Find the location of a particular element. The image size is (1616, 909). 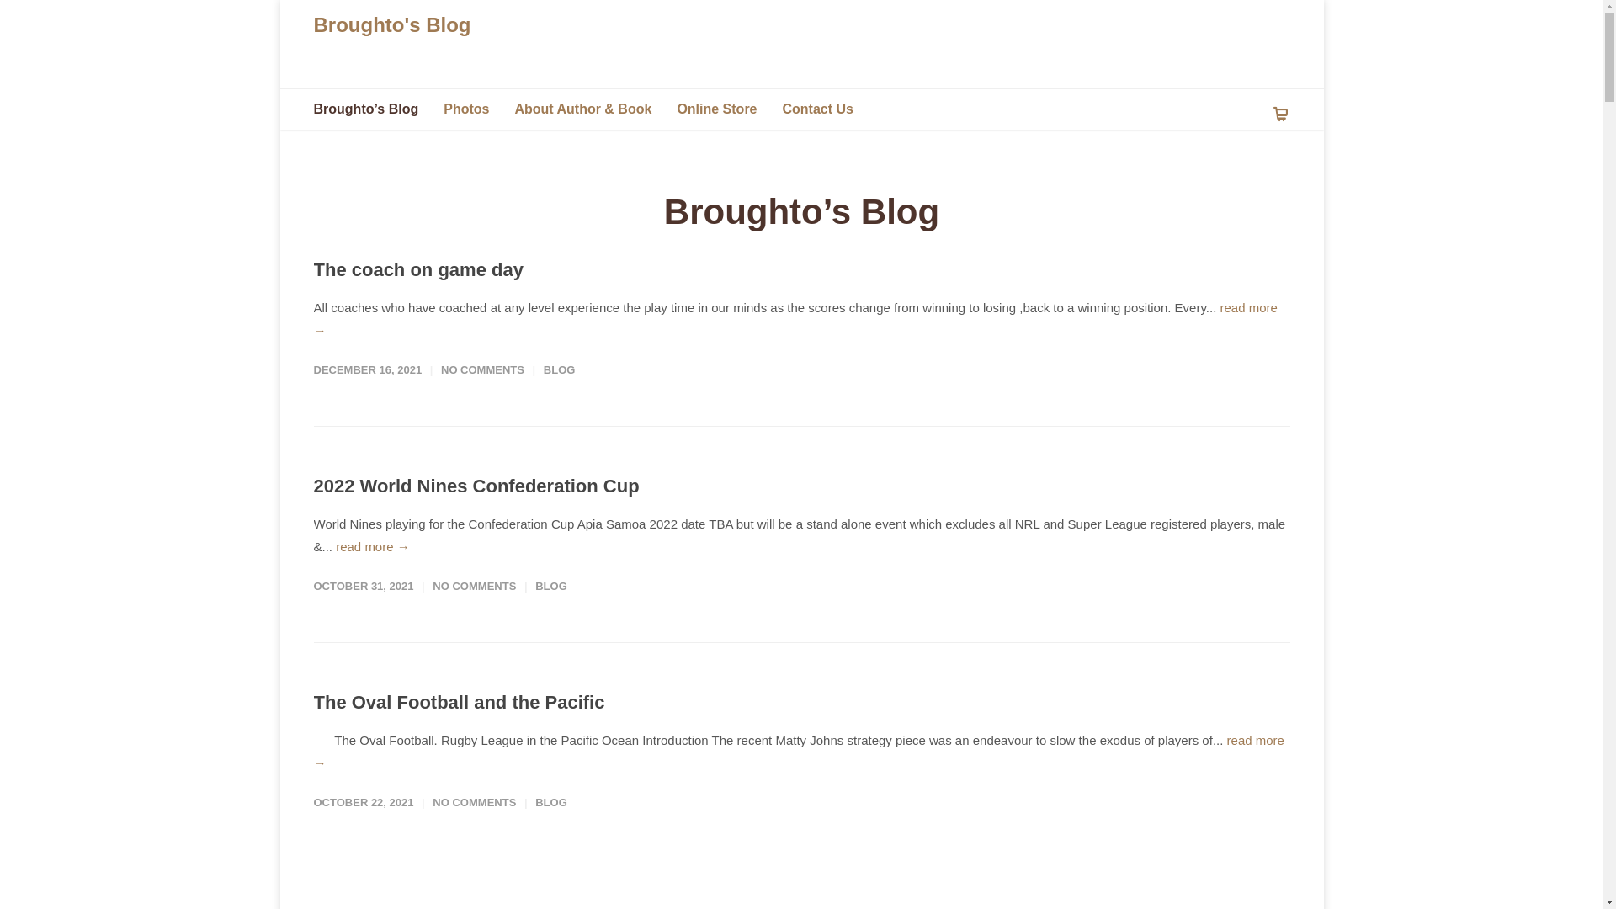

Contact Us is located at coordinates (831, 109).